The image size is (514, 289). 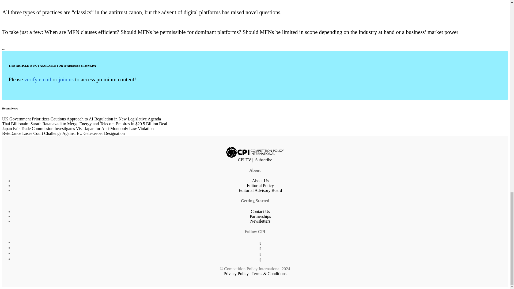 I want to click on Newsletters, so click(x=260, y=221).